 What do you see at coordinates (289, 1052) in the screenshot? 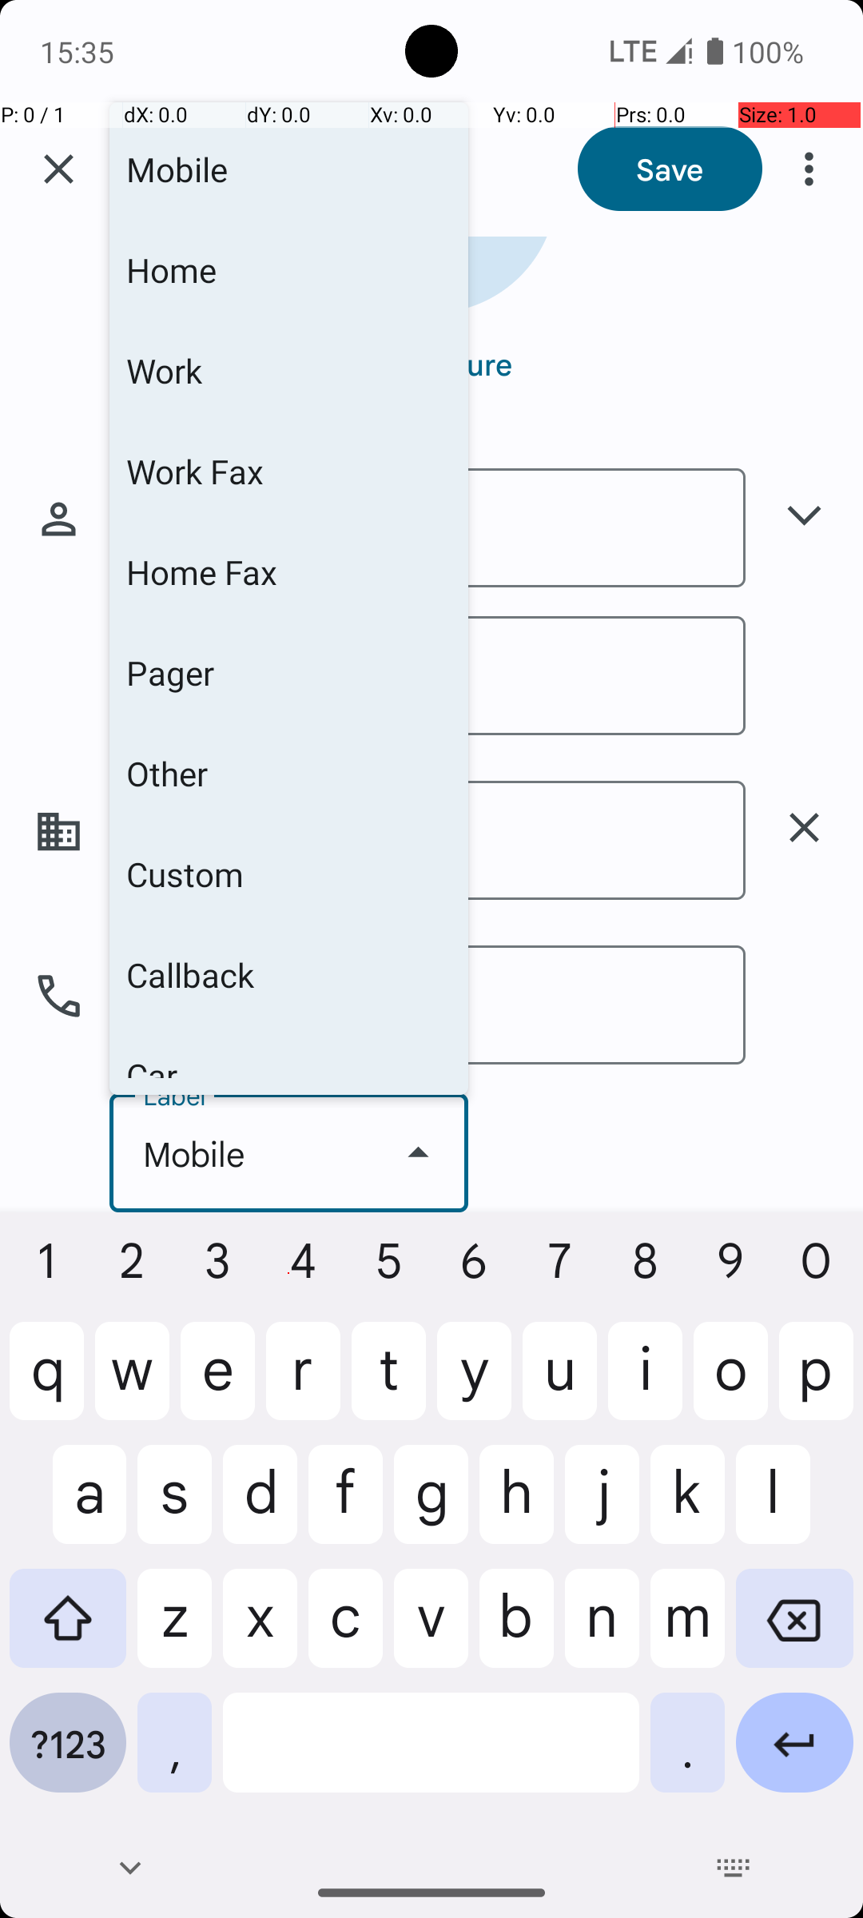
I see `Car` at bounding box center [289, 1052].